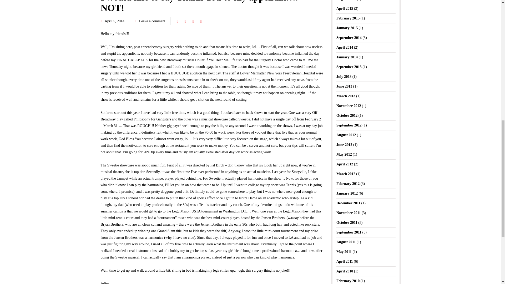 This screenshot has height=284, width=505. I want to click on Share with Google Plus, so click(193, 21).